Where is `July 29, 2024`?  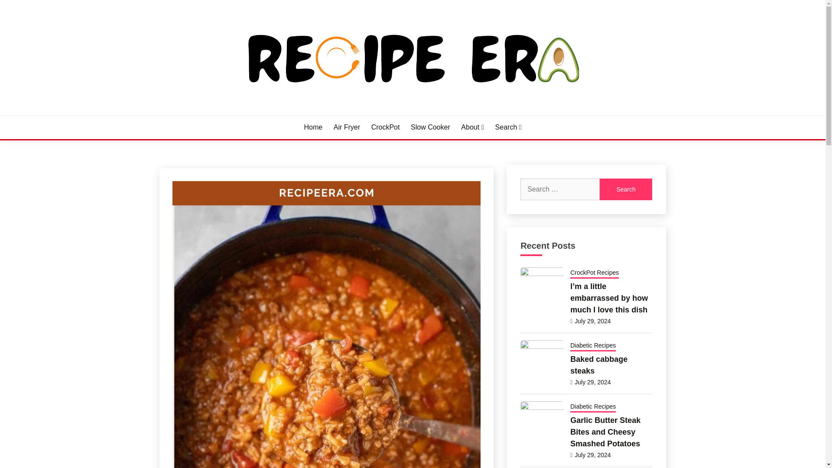 July 29, 2024 is located at coordinates (593, 321).